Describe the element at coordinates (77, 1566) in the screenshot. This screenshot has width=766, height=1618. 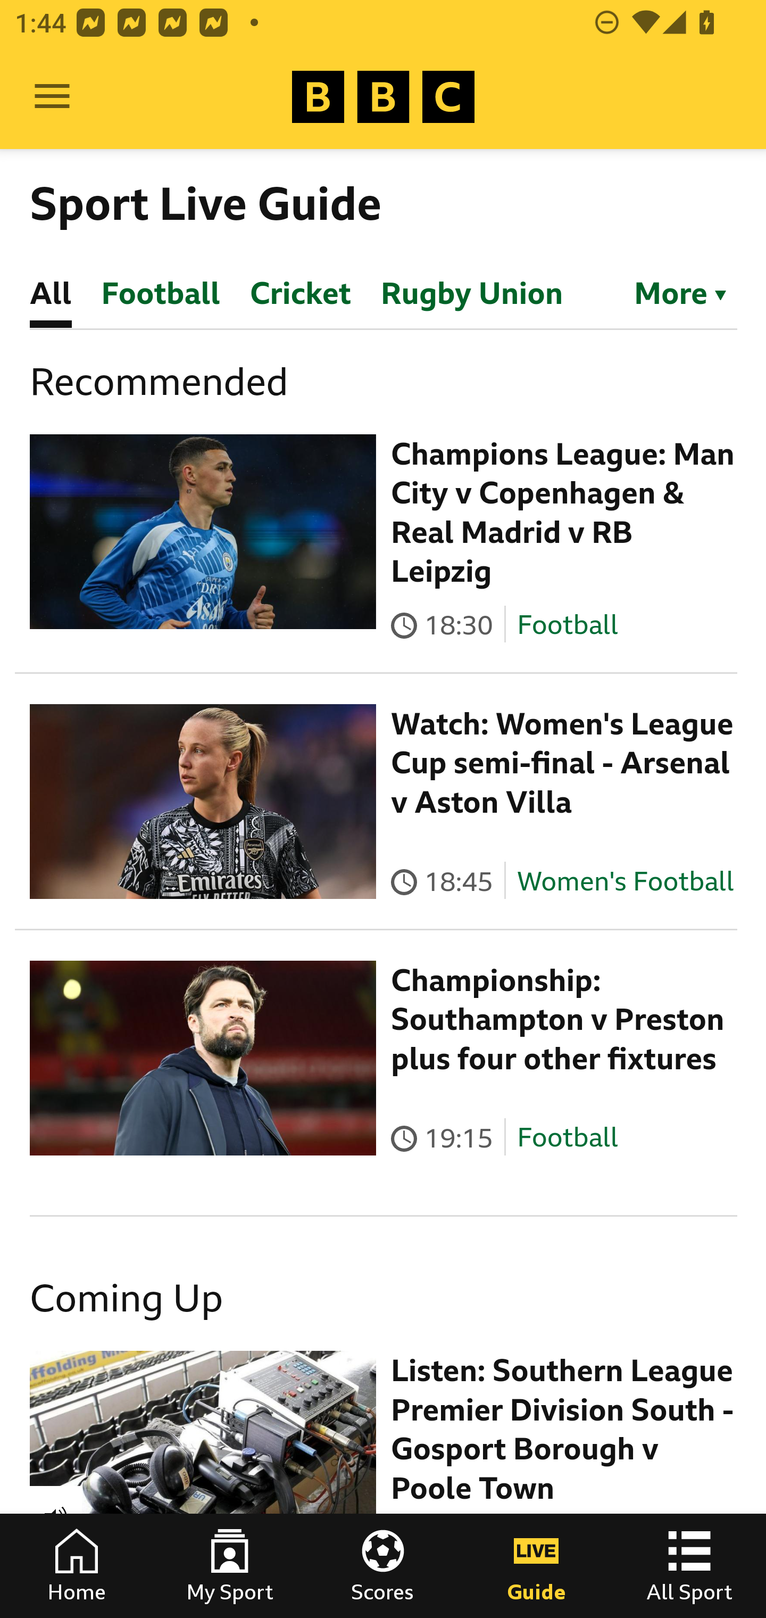
I see `Home` at that location.